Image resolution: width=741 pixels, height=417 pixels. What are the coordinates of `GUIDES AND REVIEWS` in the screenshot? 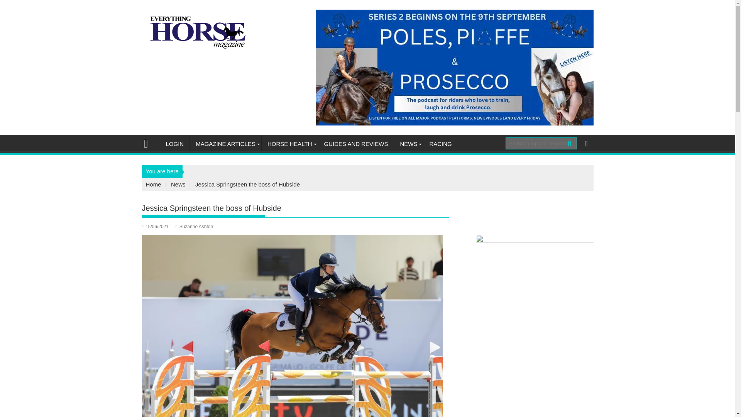 It's located at (356, 144).